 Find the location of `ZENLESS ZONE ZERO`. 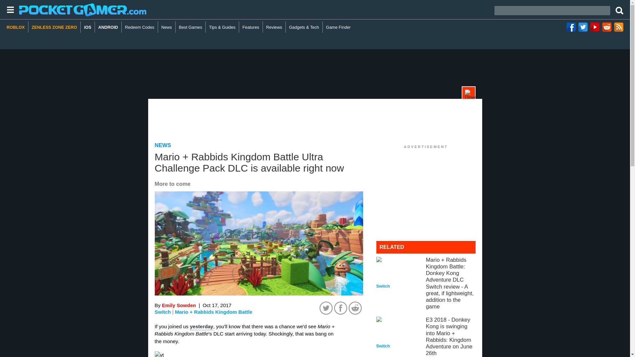

ZENLESS ZONE ZERO is located at coordinates (54, 27).